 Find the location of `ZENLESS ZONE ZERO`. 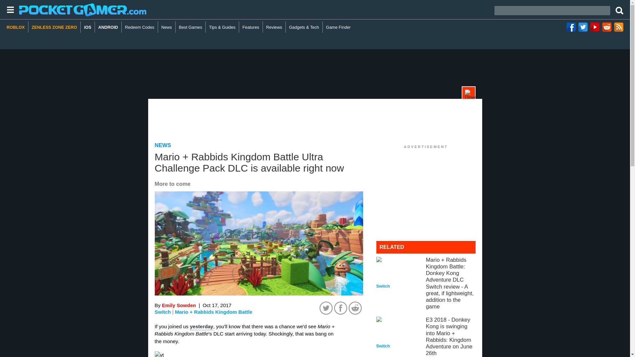

ZENLESS ZONE ZERO is located at coordinates (54, 27).